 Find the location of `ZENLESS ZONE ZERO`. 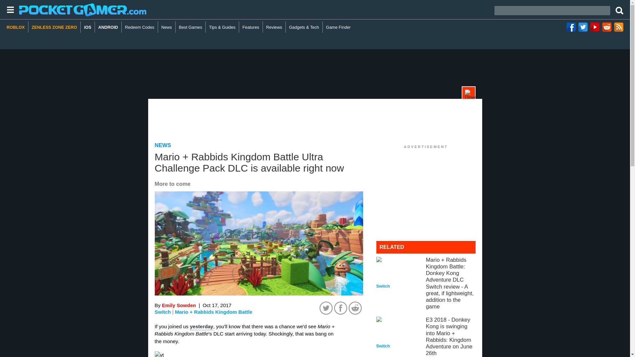

ZENLESS ZONE ZERO is located at coordinates (54, 27).